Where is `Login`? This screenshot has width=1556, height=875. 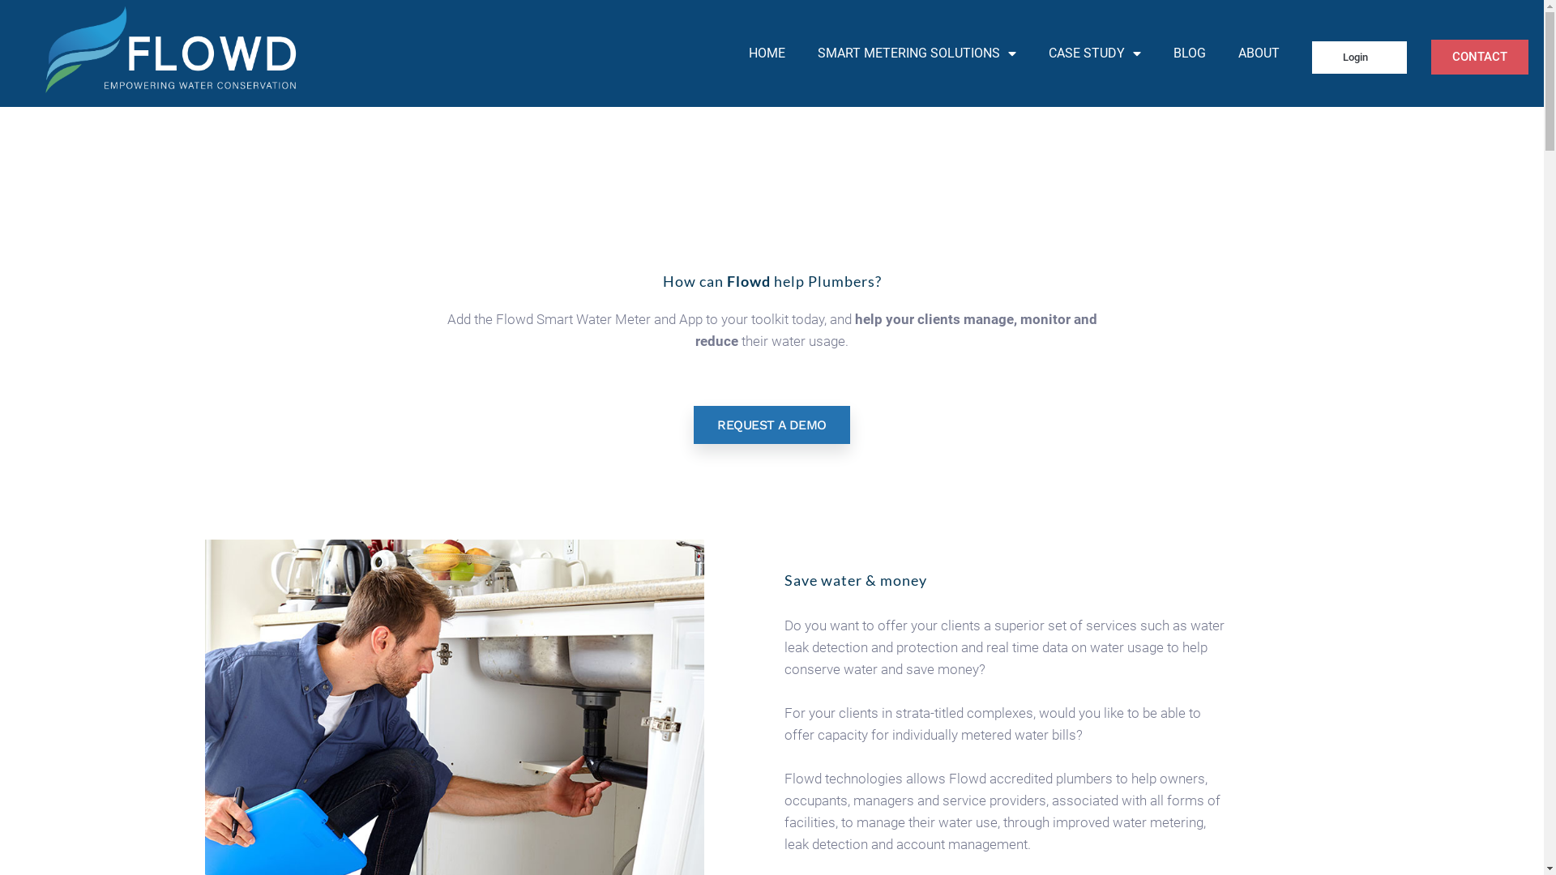
Login is located at coordinates (1360, 58).